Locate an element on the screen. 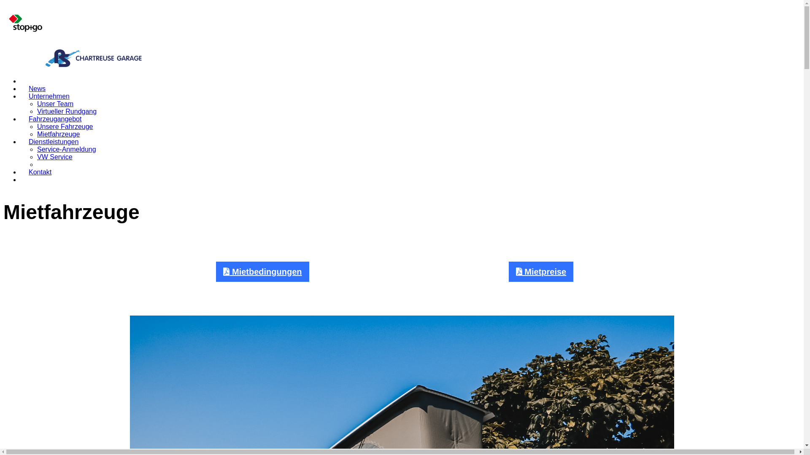 Image resolution: width=810 pixels, height=455 pixels. Kontakt is located at coordinates (40, 172).